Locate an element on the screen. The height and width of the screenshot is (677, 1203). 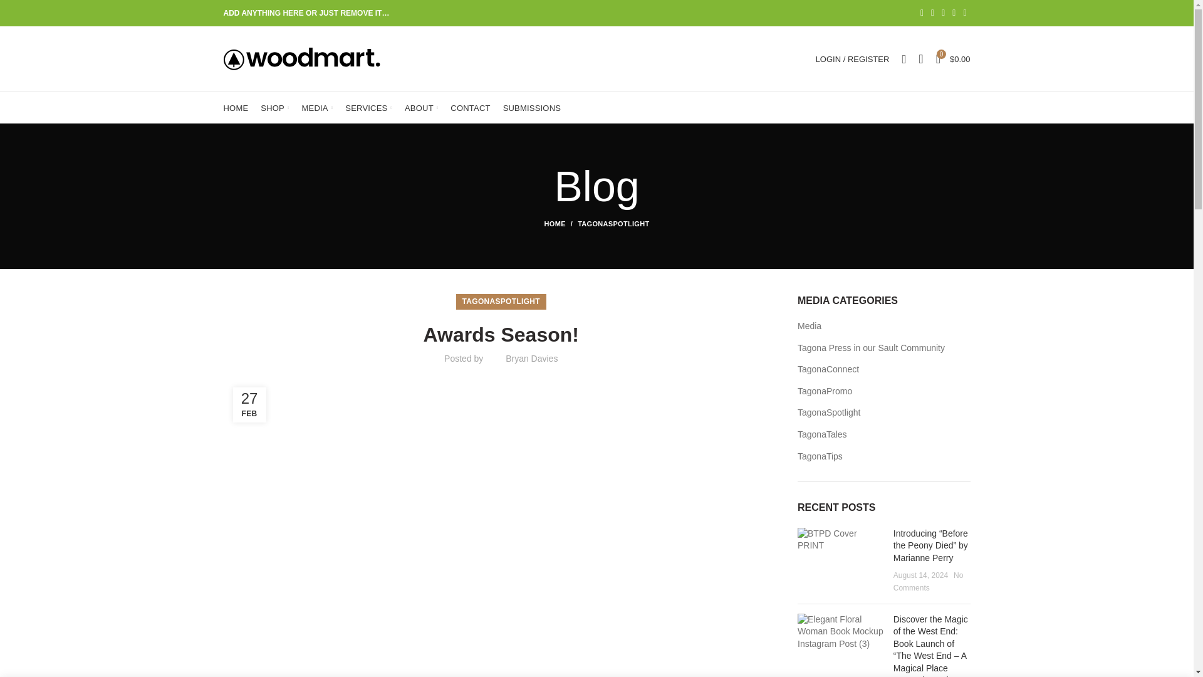
SERVICES is located at coordinates (368, 107).